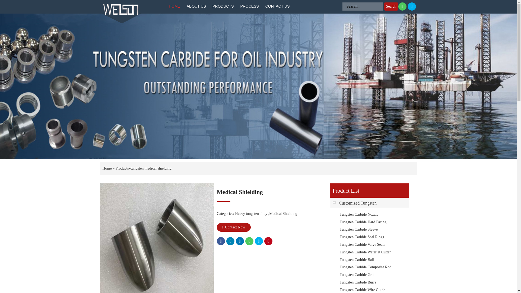  What do you see at coordinates (391, 6) in the screenshot?
I see `Search` at bounding box center [391, 6].